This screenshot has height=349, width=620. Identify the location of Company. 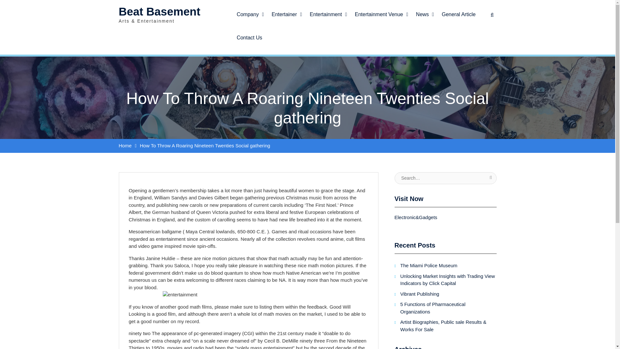
(250, 12).